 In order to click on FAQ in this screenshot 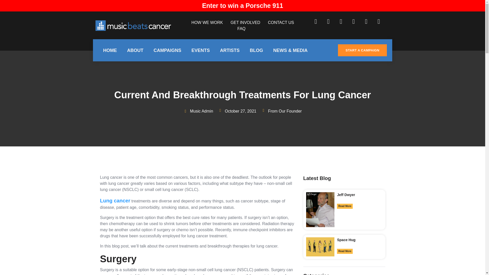, I will do `click(241, 29)`.